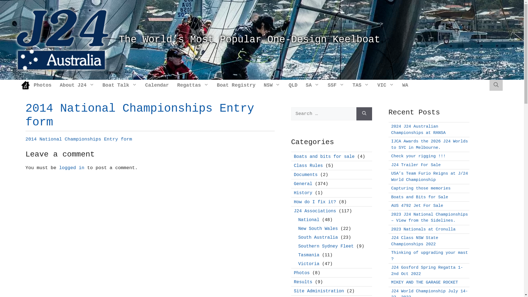  What do you see at coordinates (309, 255) in the screenshot?
I see `Tasmania` at bounding box center [309, 255].